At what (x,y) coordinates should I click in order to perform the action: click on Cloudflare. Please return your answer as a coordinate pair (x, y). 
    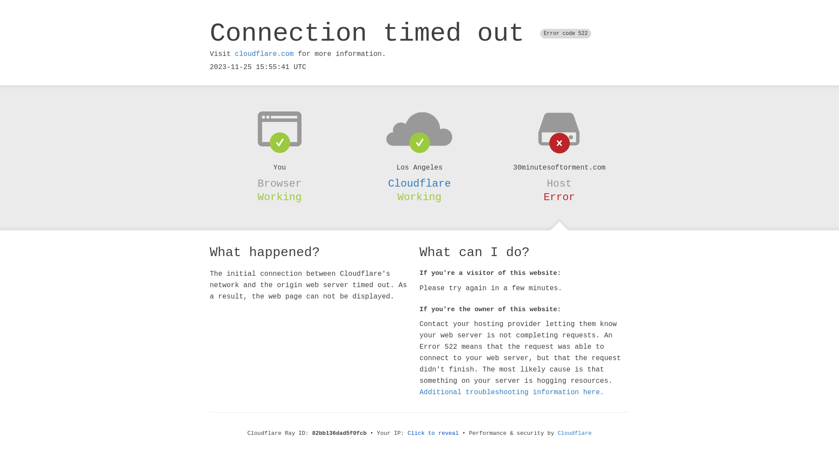
    Looking at the image, I should click on (419, 184).